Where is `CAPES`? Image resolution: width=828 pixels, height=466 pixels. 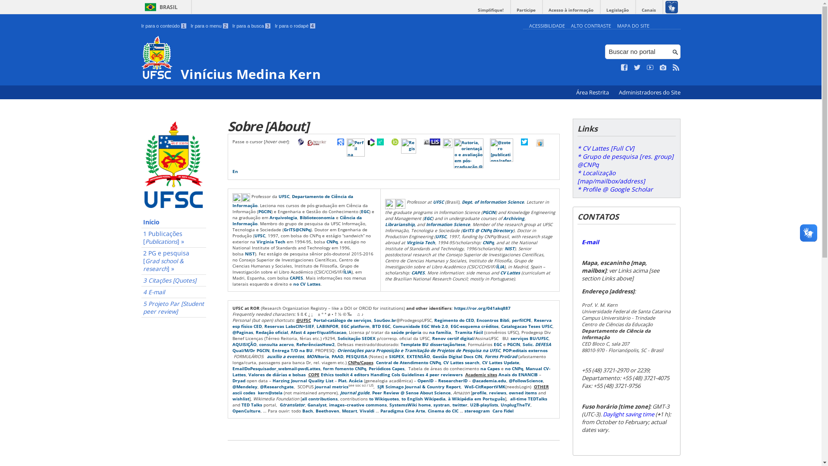
CAPES is located at coordinates (418, 272).